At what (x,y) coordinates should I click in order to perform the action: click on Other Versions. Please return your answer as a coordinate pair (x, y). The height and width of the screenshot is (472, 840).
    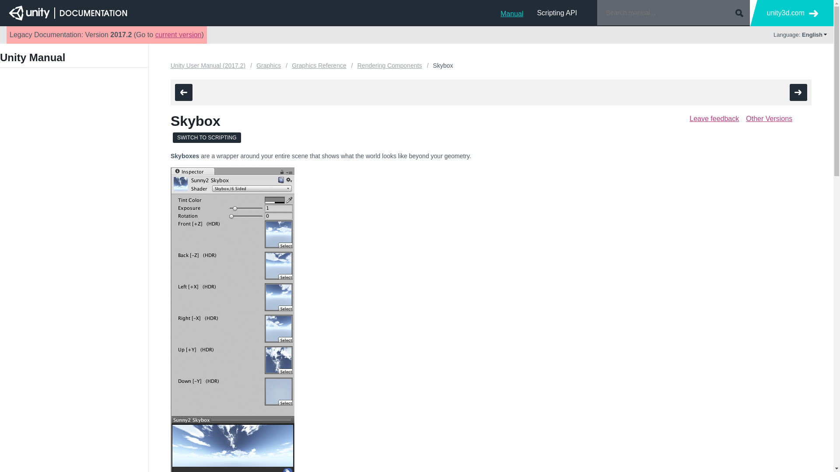
    Looking at the image, I should click on (769, 118).